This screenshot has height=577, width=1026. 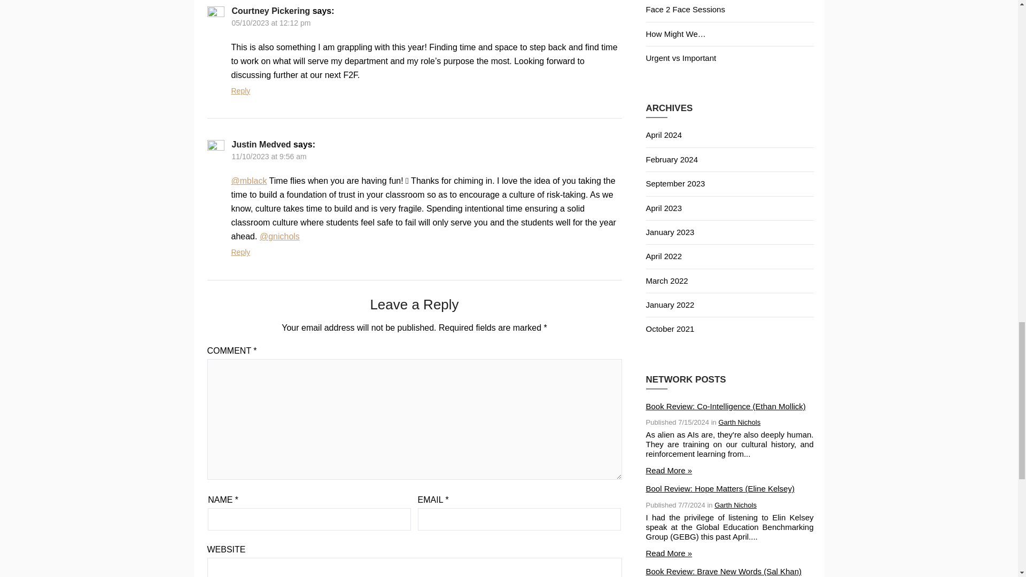 I want to click on Urgent vs Important, so click(x=681, y=58).